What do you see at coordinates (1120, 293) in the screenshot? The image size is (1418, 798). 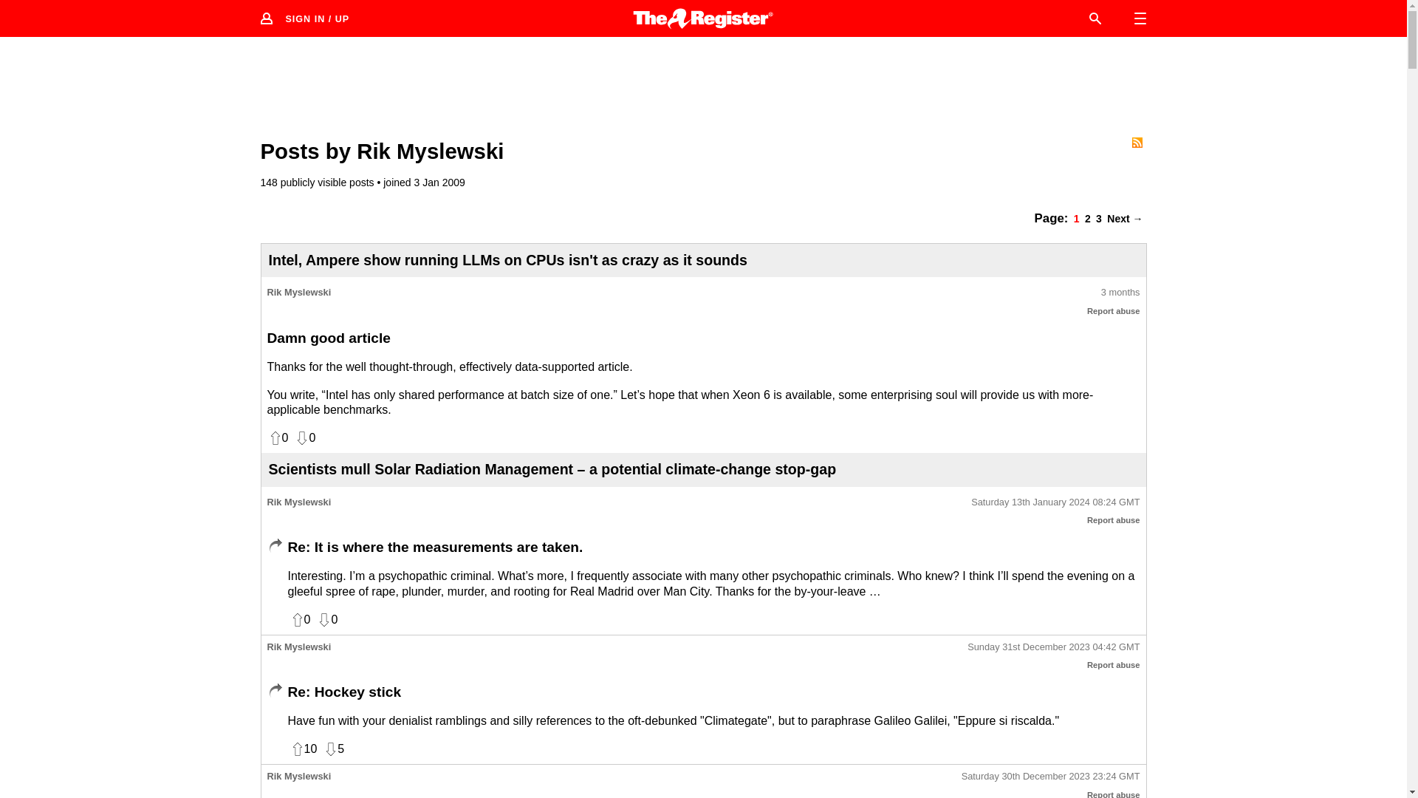 I see `Permalink to this post` at bounding box center [1120, 293].